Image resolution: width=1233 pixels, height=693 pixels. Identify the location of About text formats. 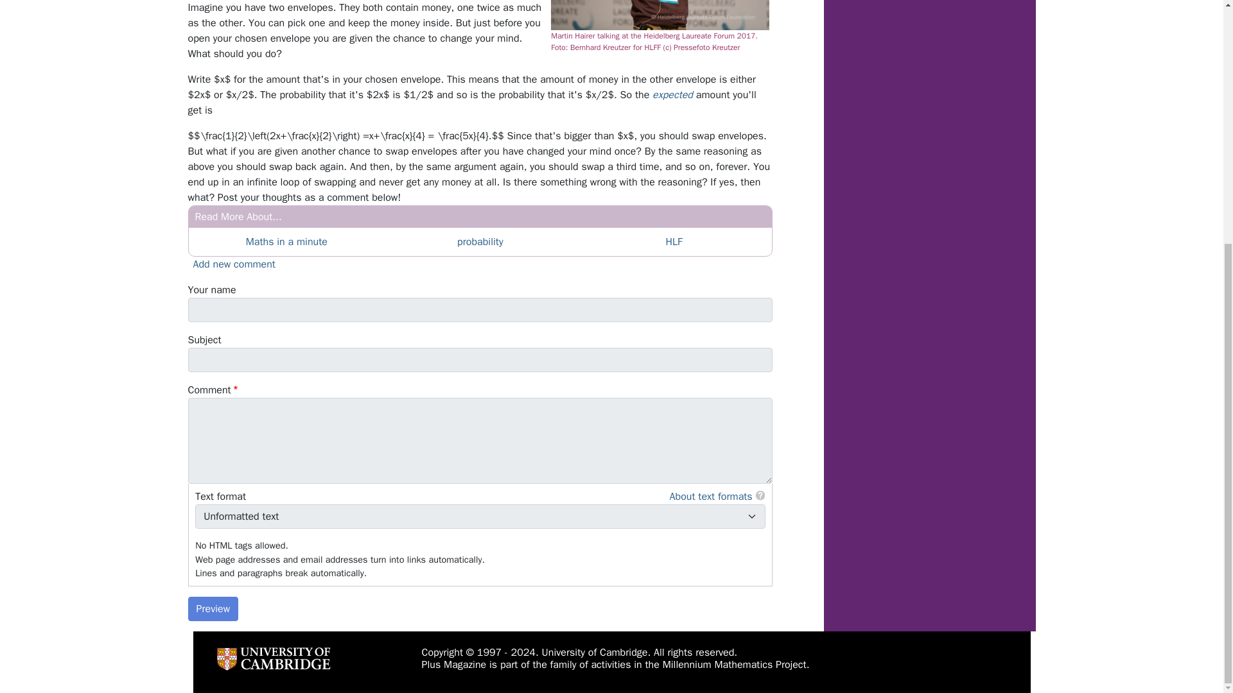
(710, 497).